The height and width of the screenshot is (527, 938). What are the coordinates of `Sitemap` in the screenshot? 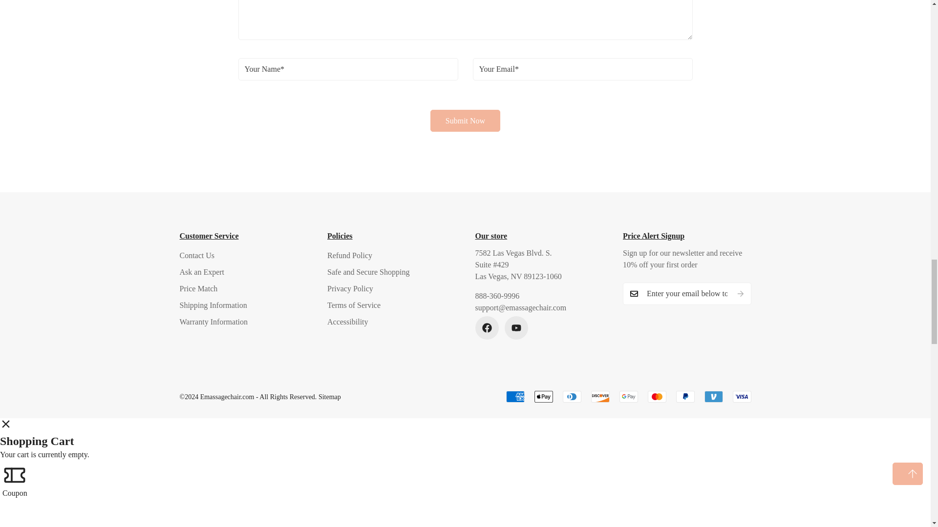 It's located at (330, 396).